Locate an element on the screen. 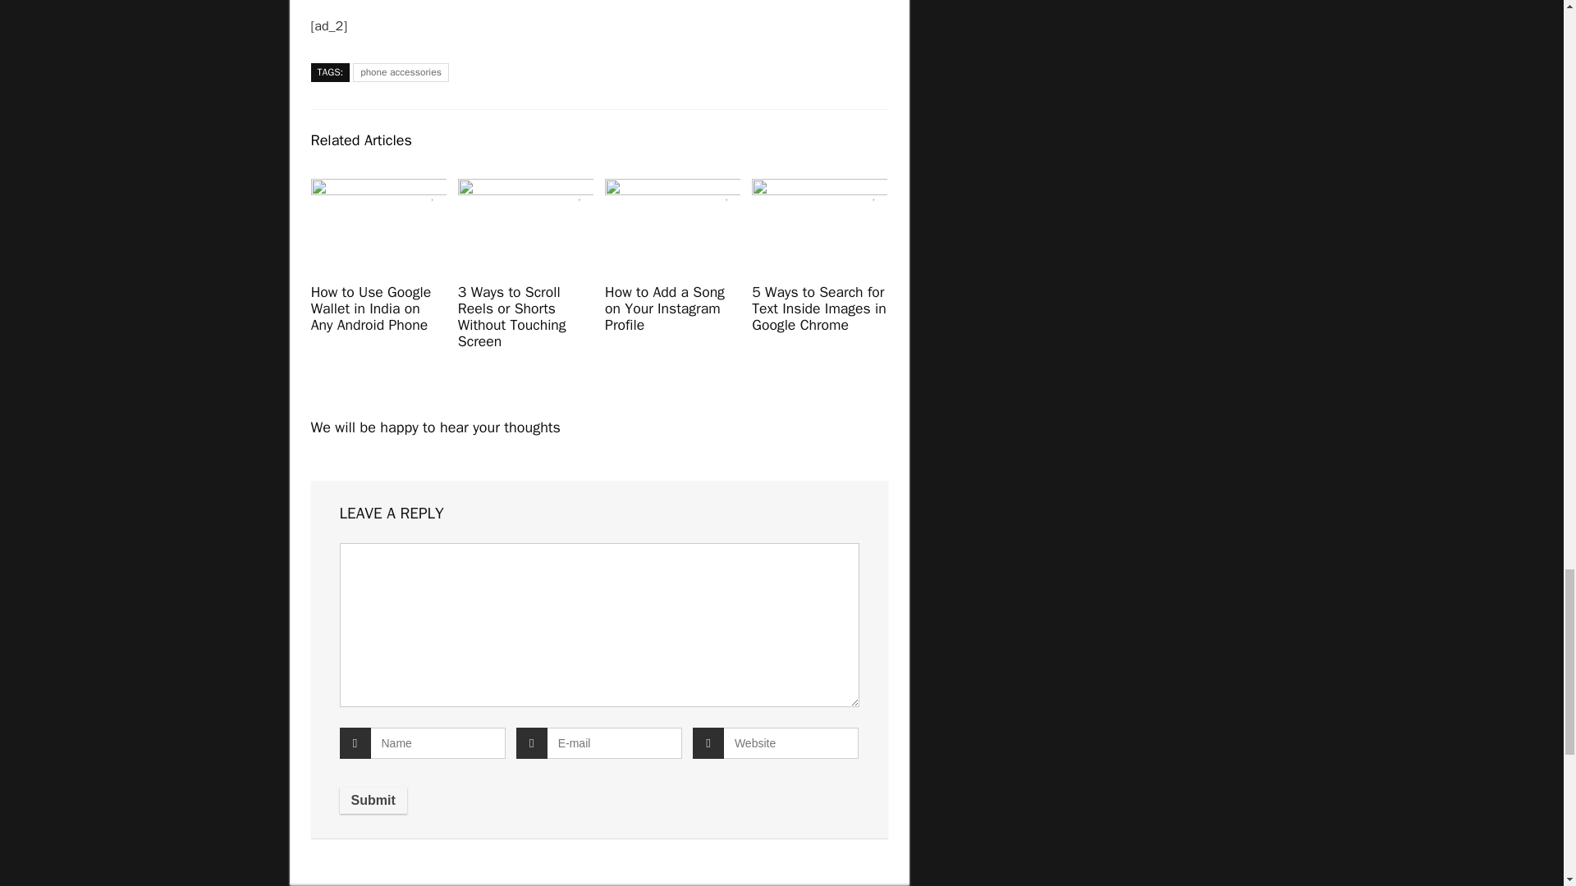  Submit is located at coordinates (373, 801).